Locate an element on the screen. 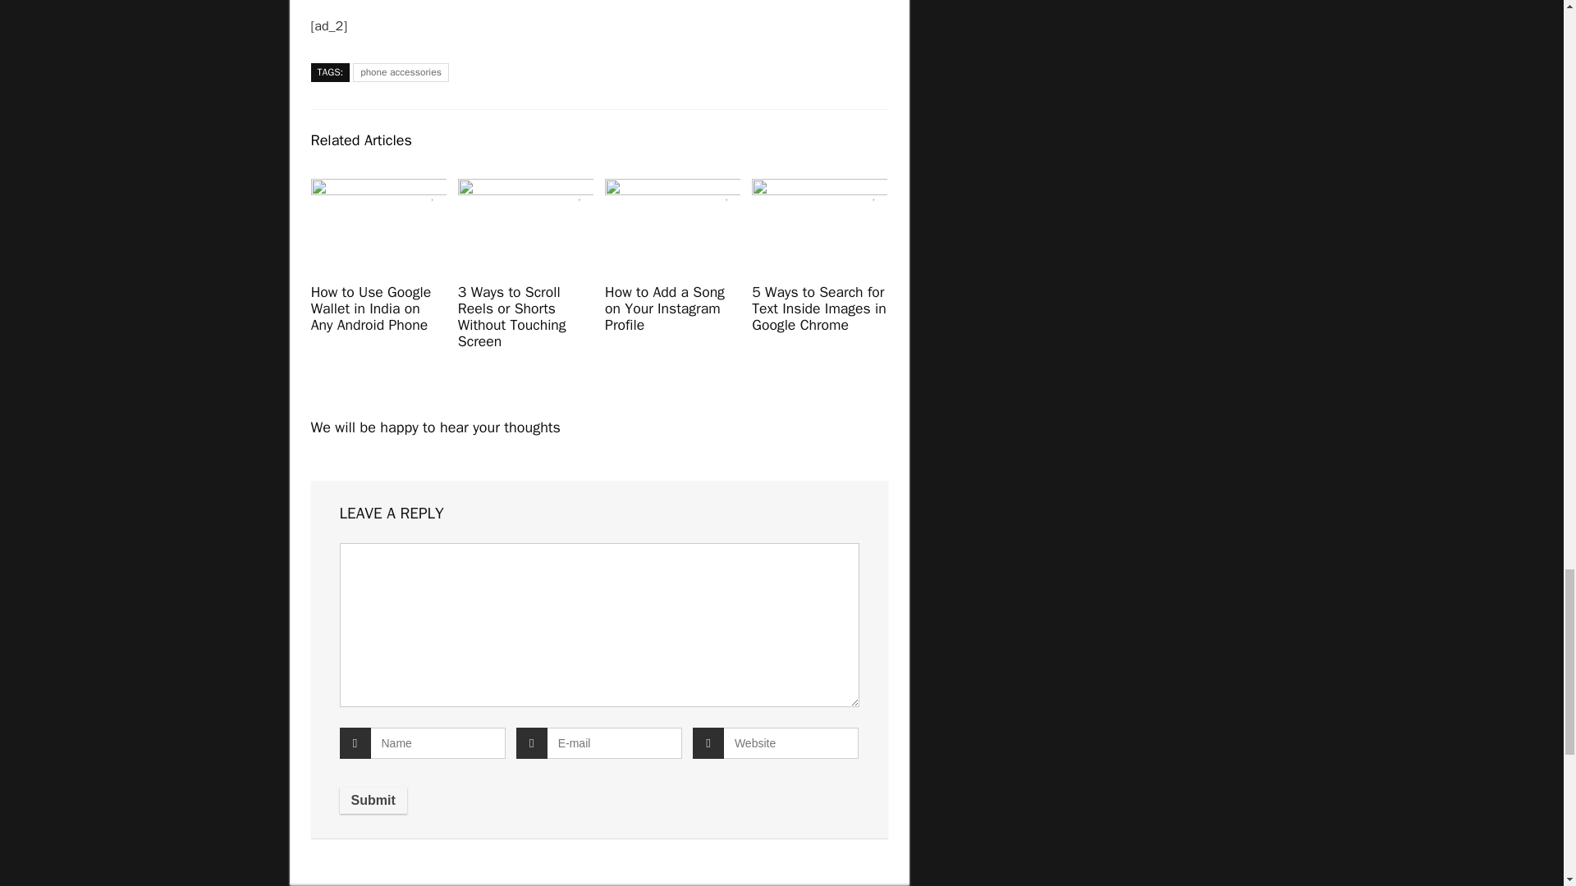  Submit is located at coordinates (373, 801).